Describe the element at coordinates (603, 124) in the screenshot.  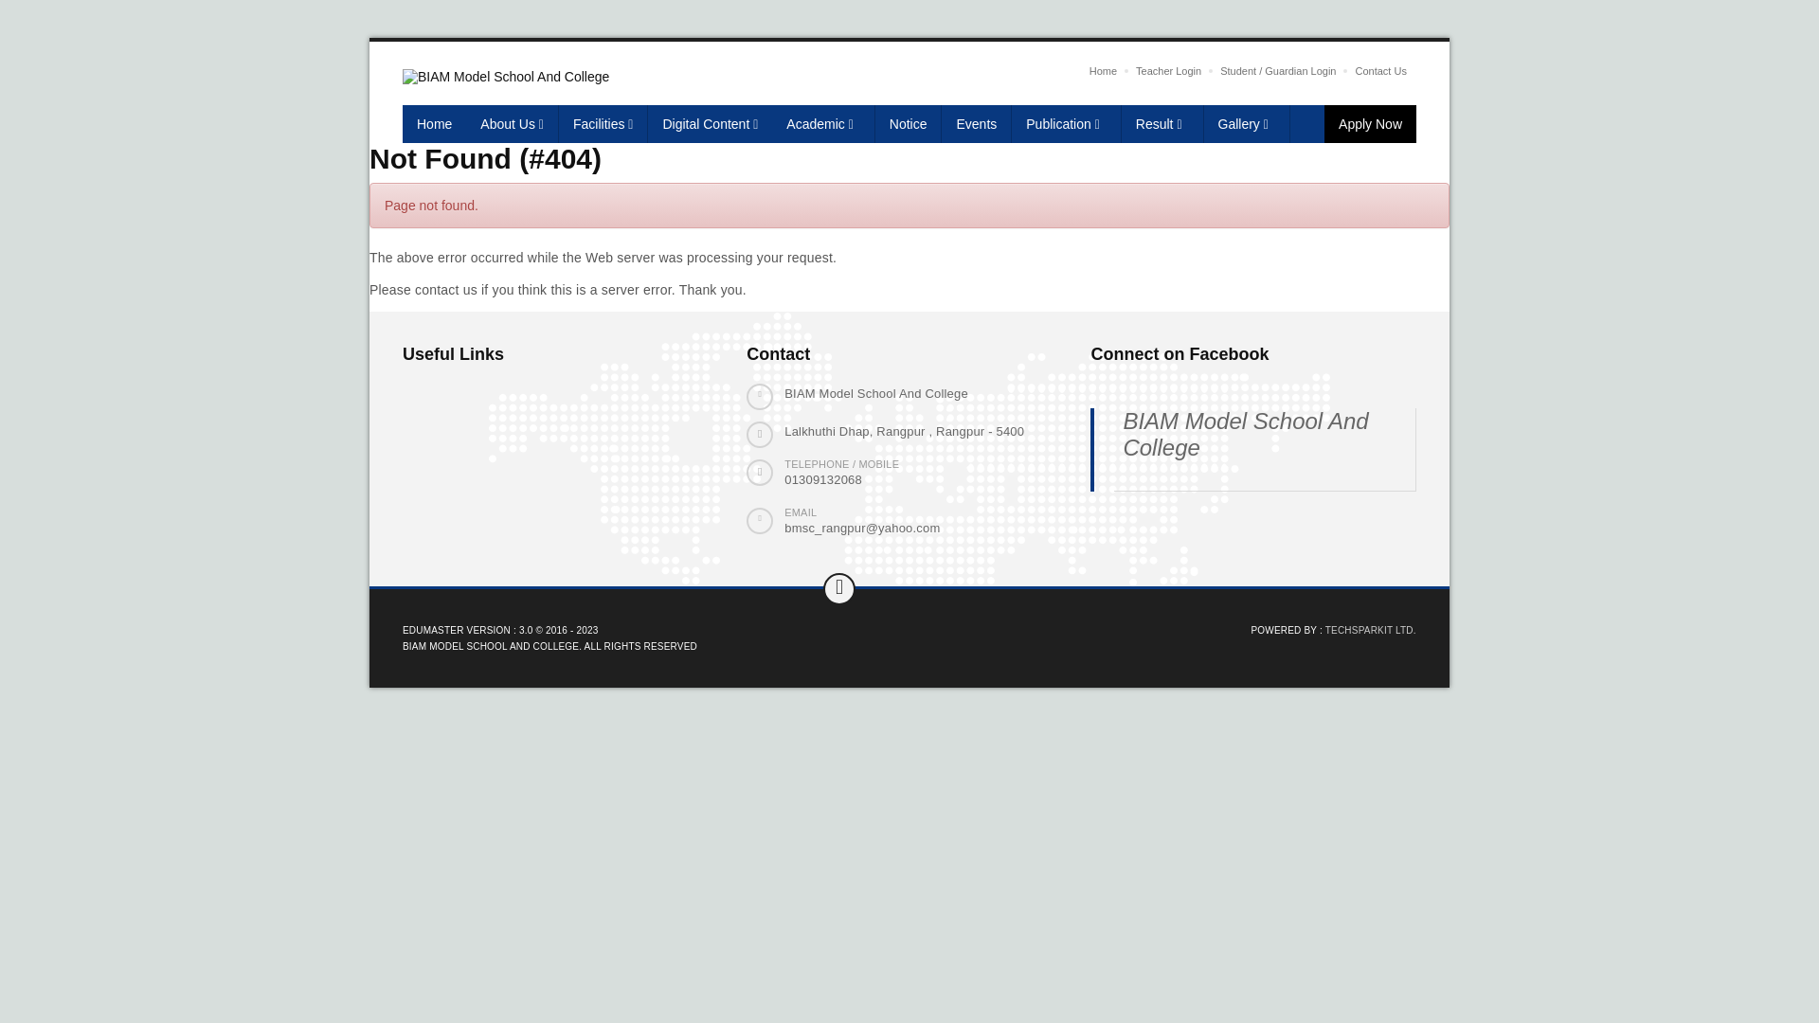
I see `Facilities` at that location.